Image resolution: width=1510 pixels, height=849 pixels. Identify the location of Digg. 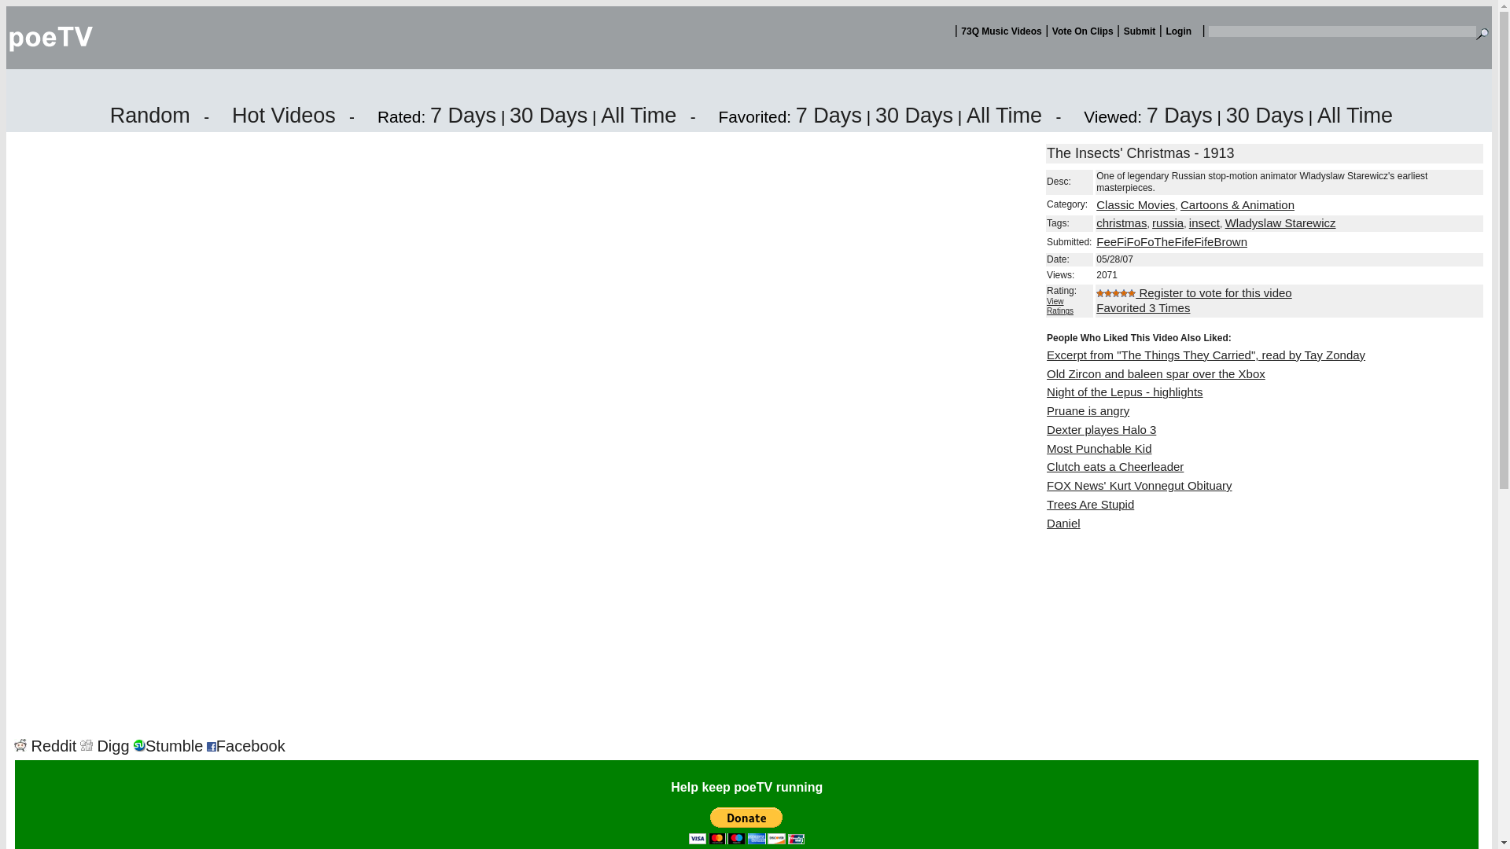
(105, 746).